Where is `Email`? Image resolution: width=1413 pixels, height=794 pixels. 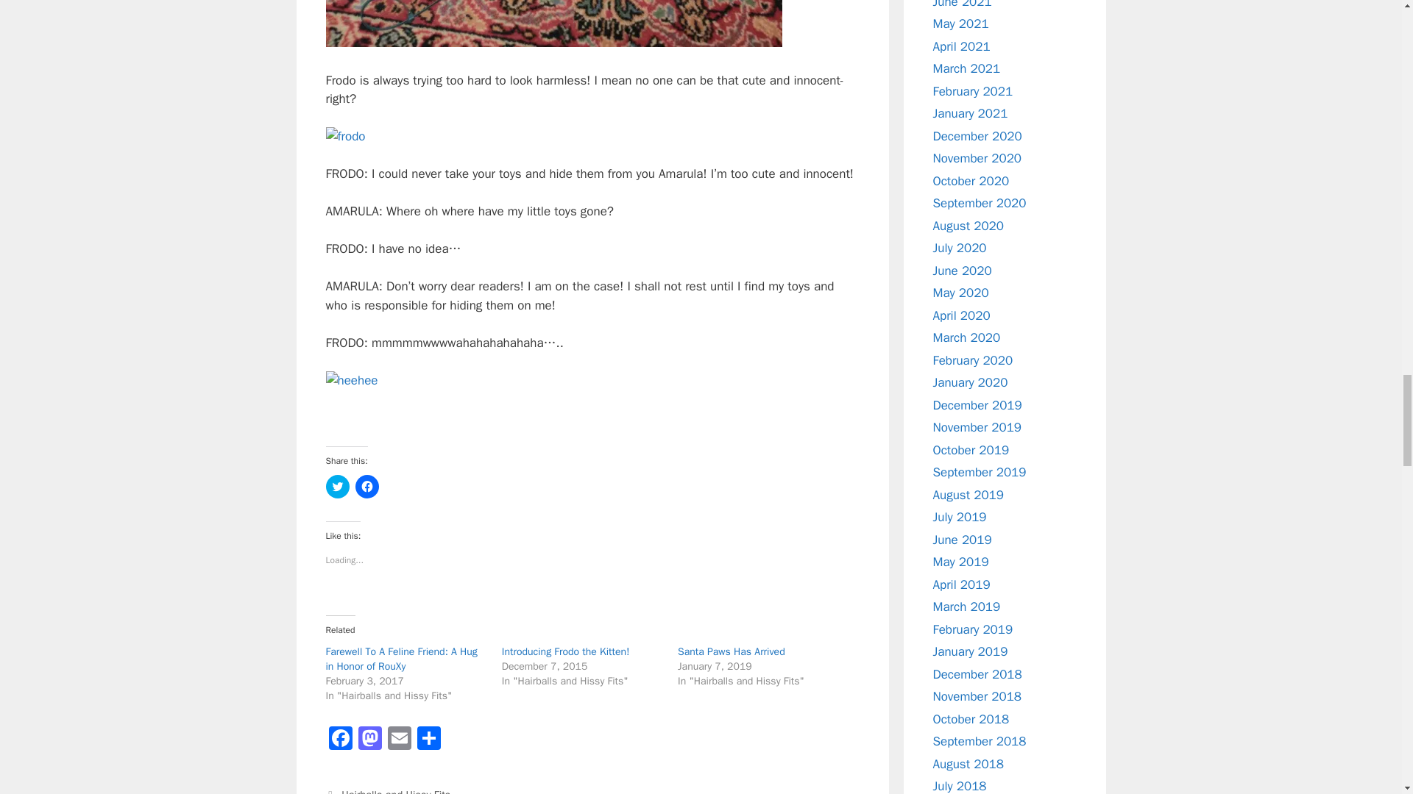
Email is located at coordinates (399, 740).